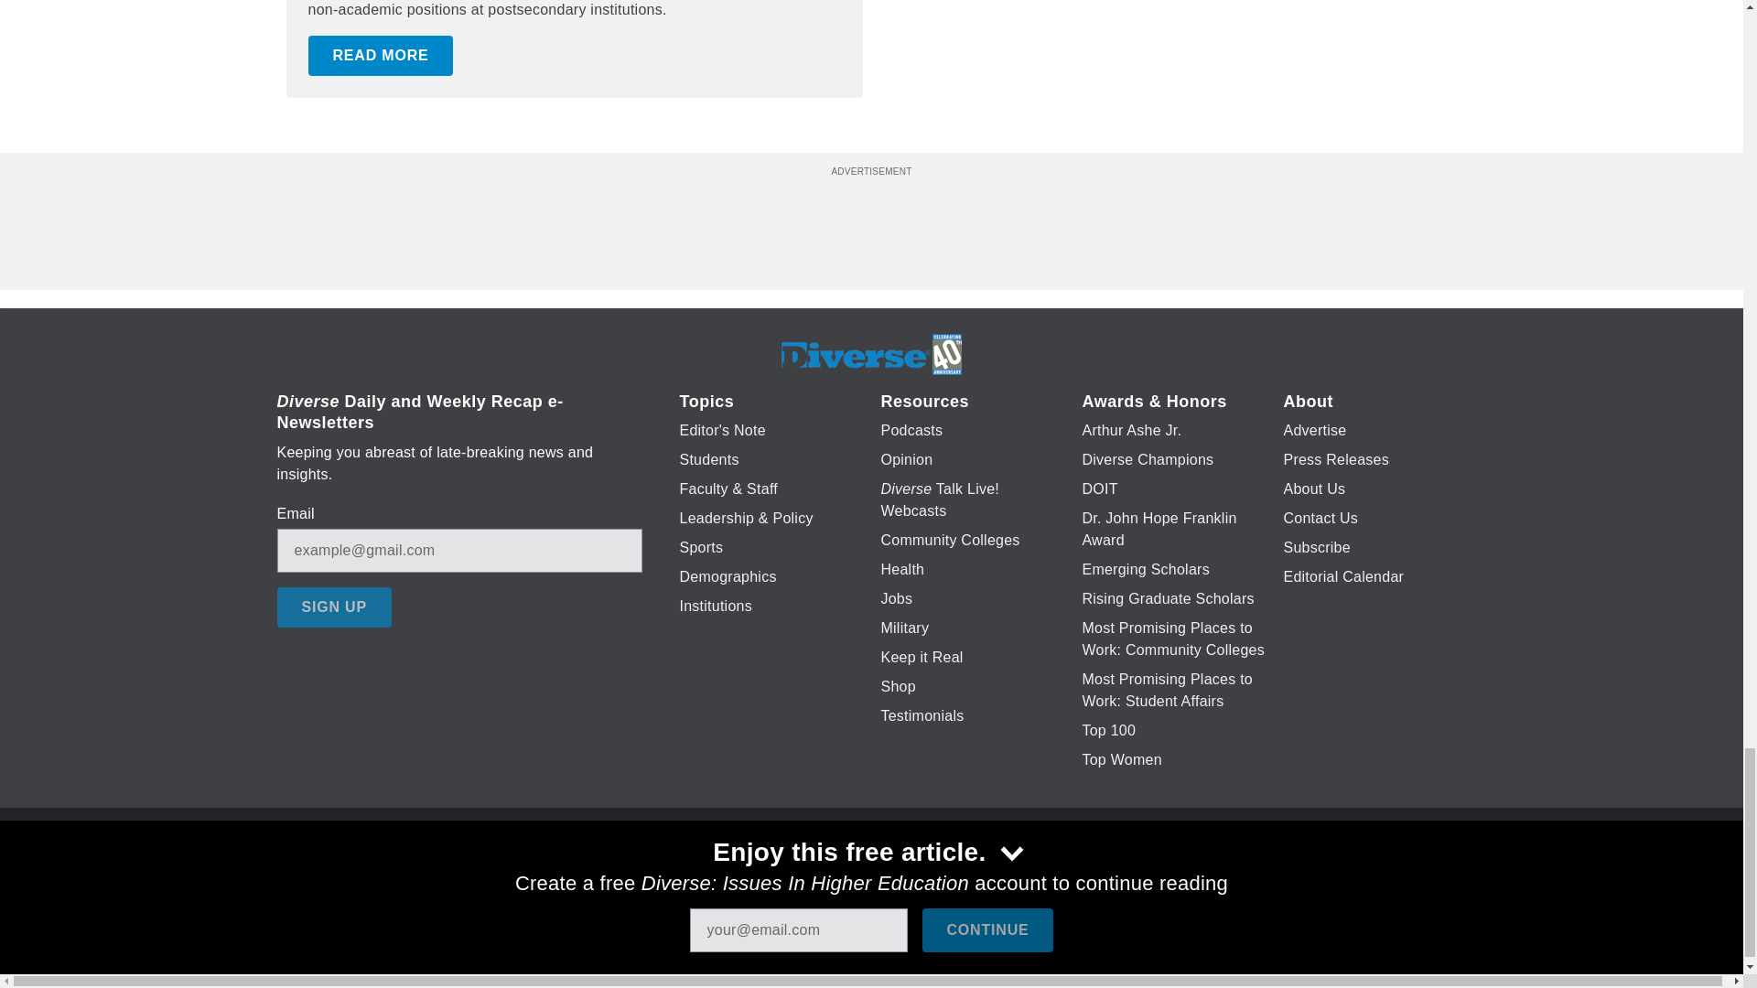  I want to click on Instagram icon, so click(961, 876).